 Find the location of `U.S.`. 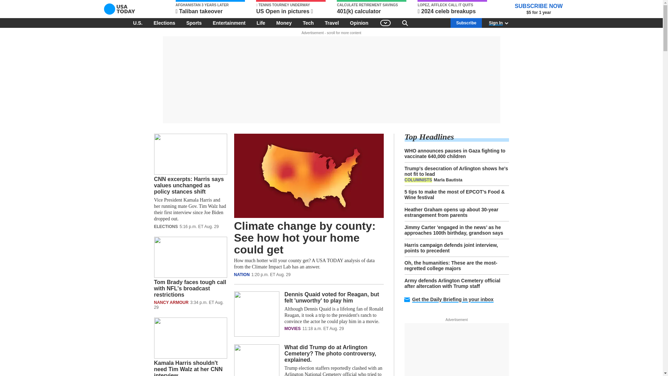

U.S. is located at coordinates (137, 23).